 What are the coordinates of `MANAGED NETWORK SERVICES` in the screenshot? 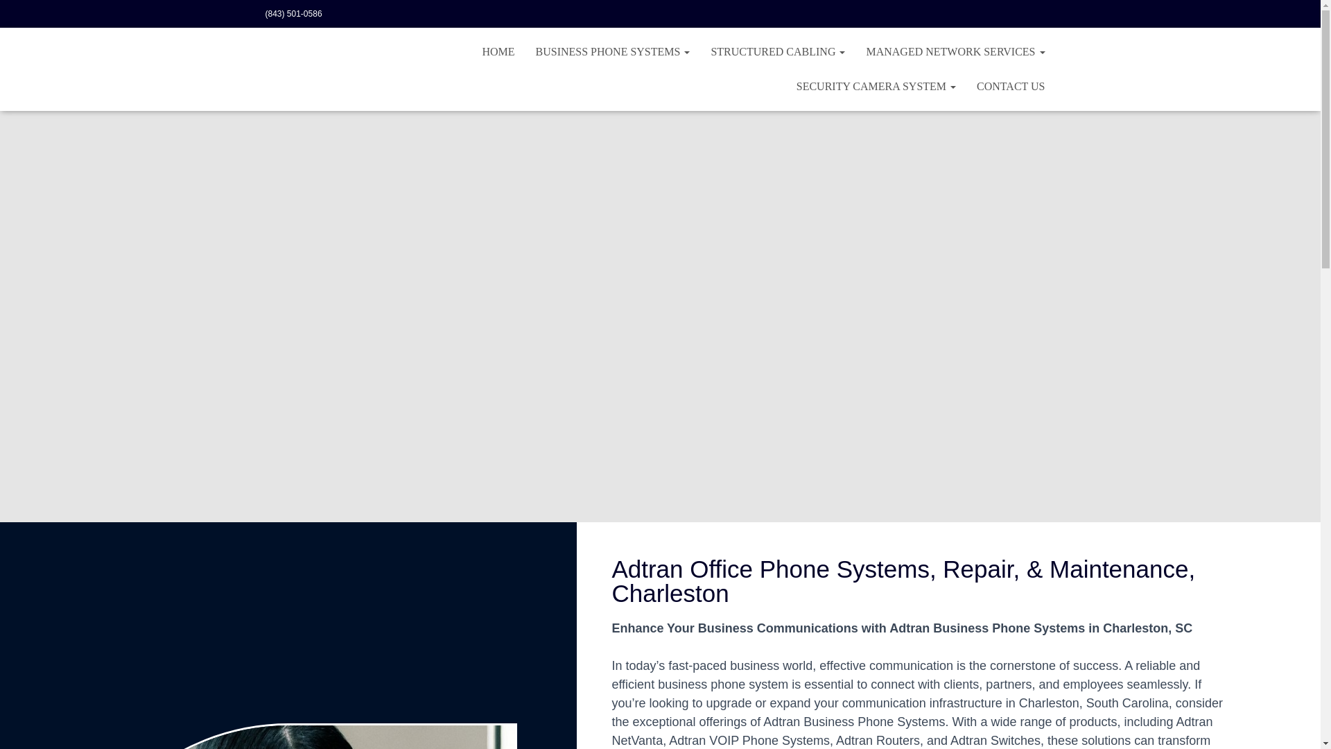 It's located at (955, 51).